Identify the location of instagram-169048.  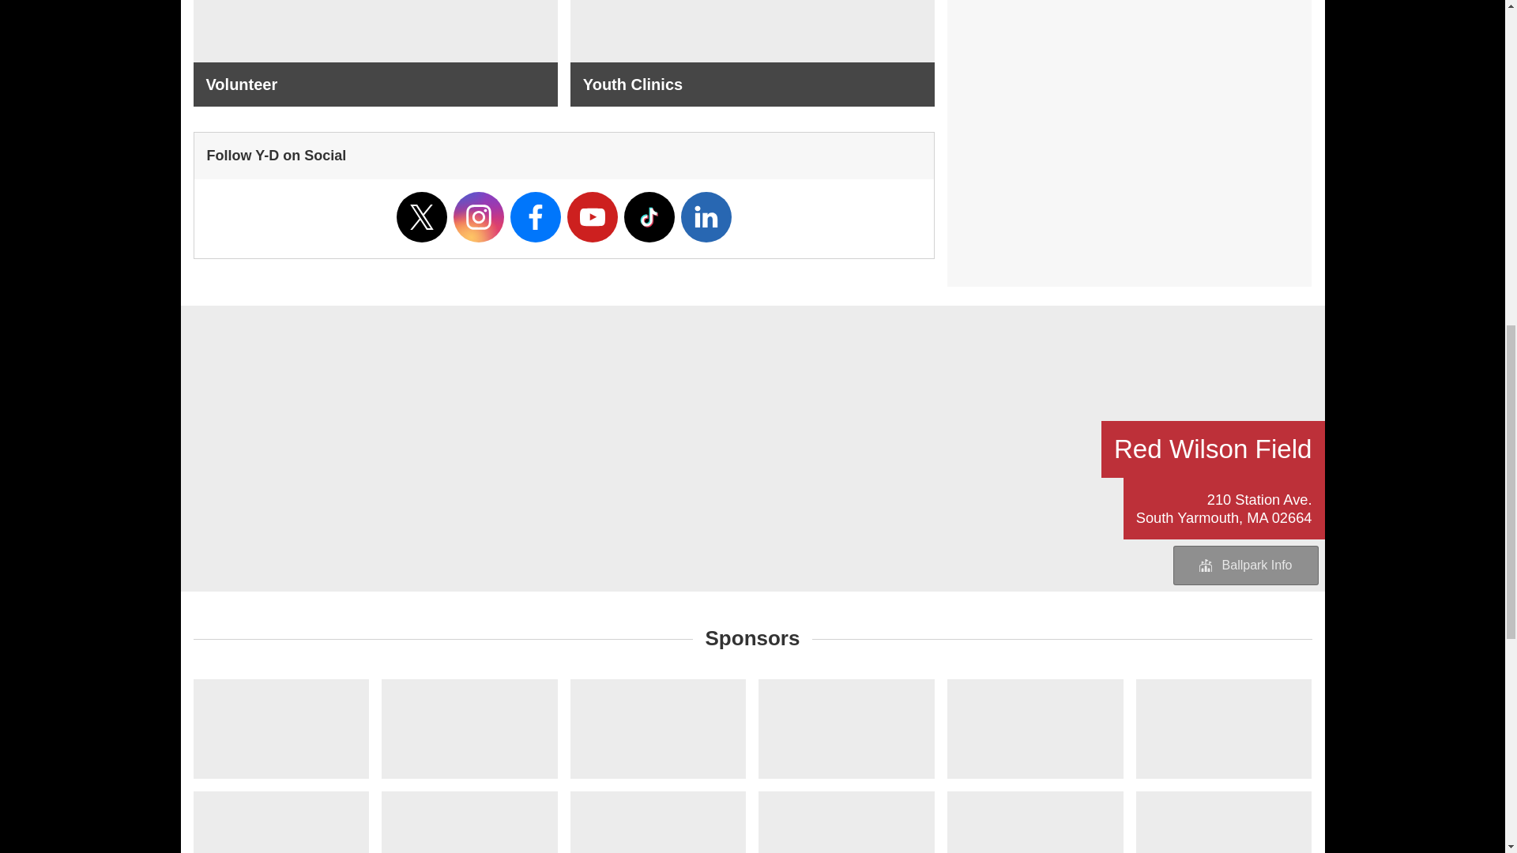
(479, 216).